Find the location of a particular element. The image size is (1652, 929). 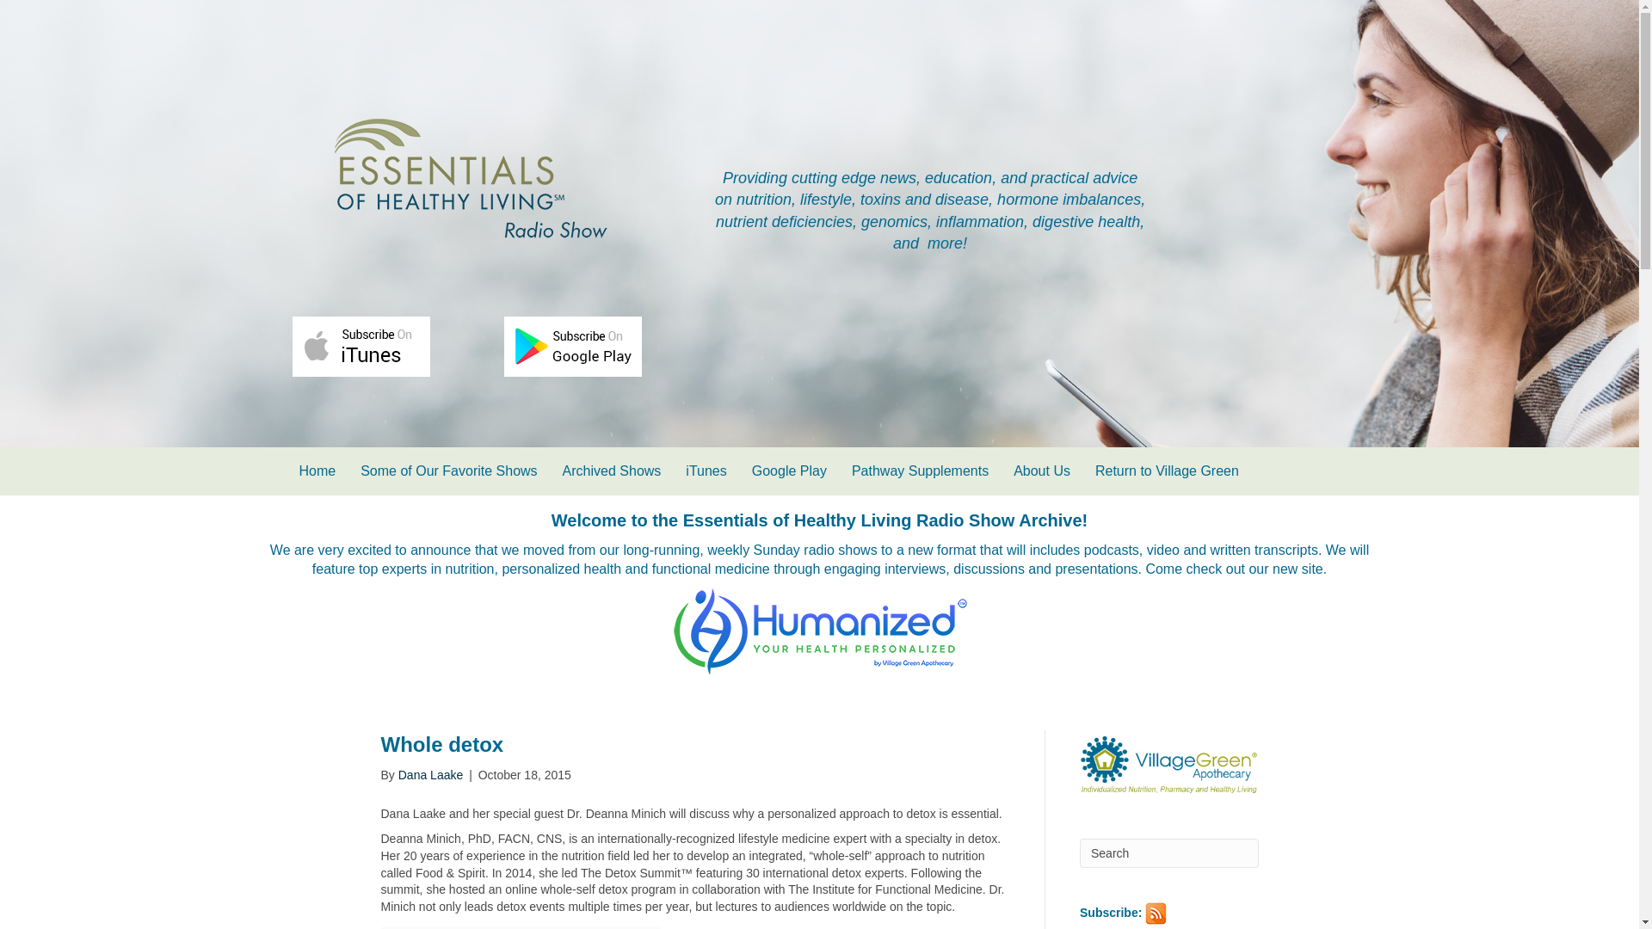

Essentials of Healthy Living is located at coordinates (467, 179).